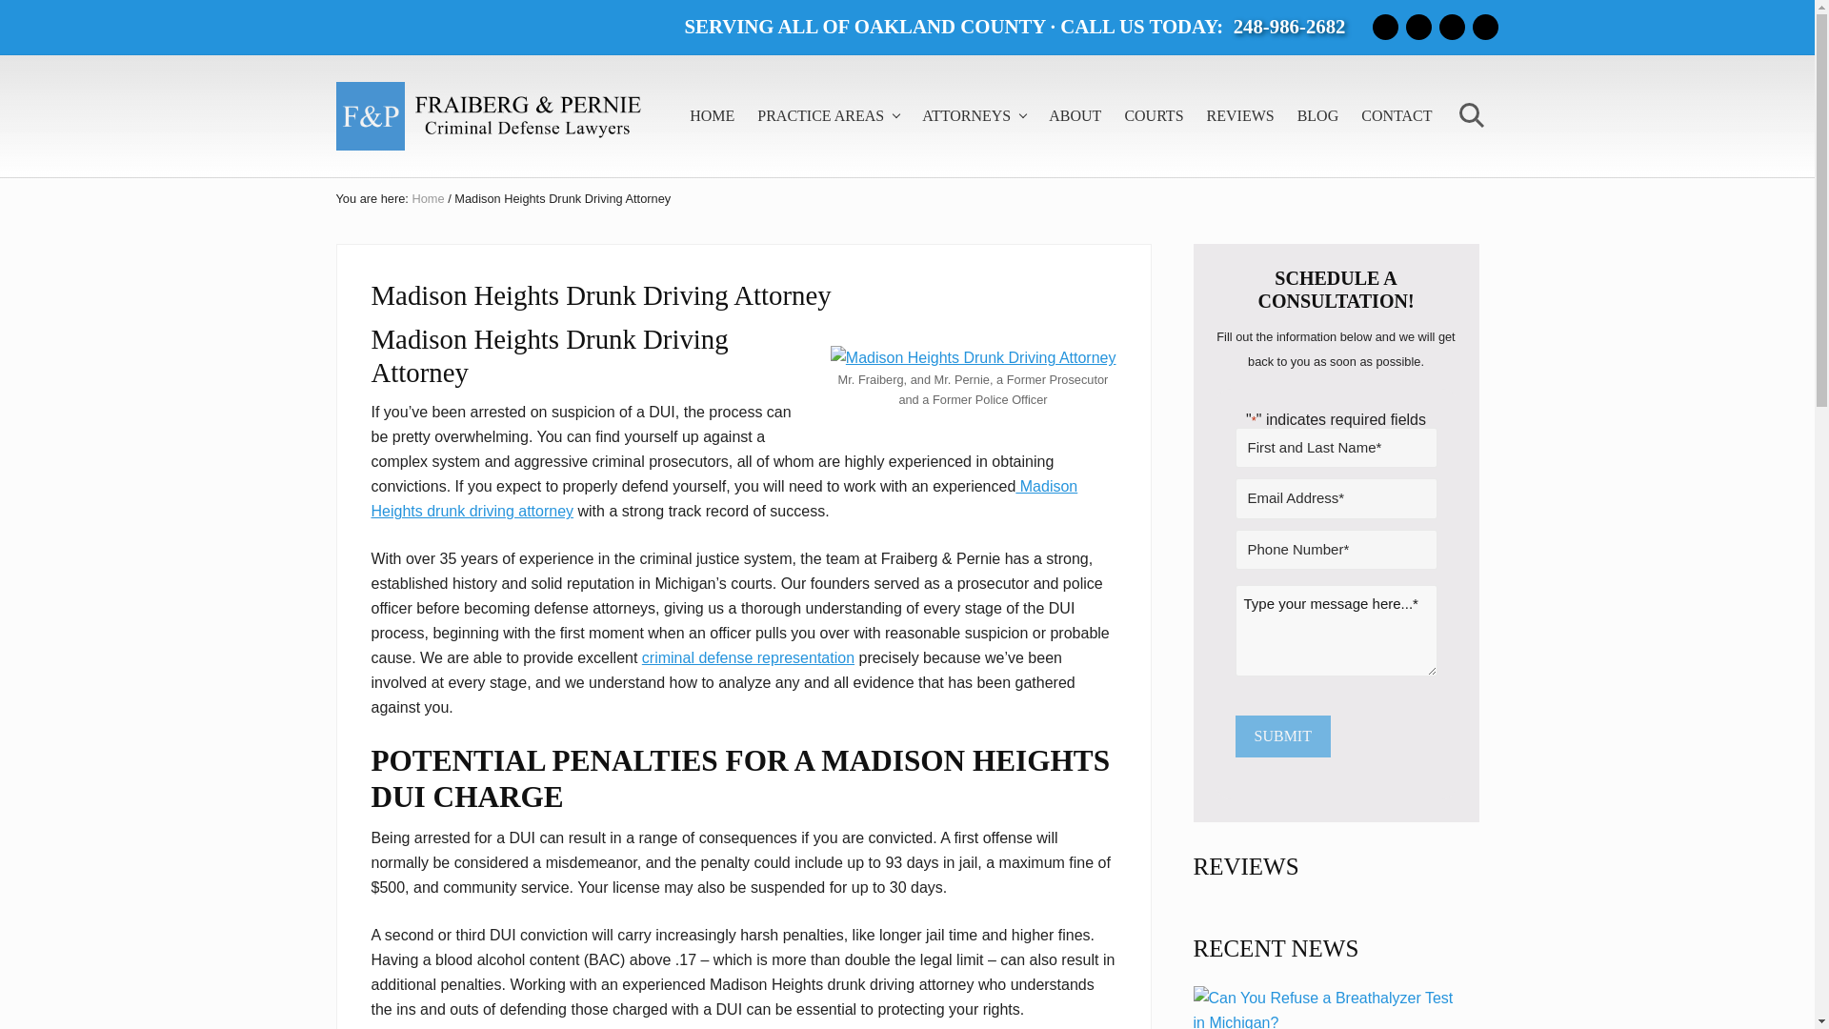 This screenshot has width=1829, height=1029. I want to click on Twitter, so click(1484, 27).